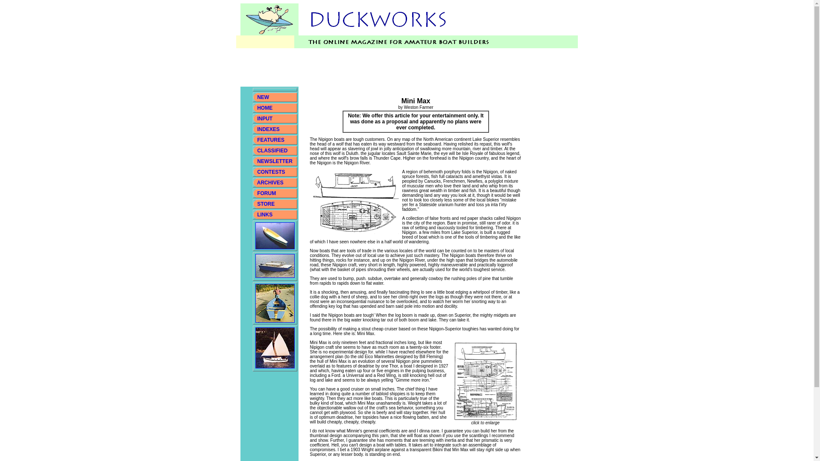 The height and width of the screenshot is (461, 820). I want to click on FORUM, so click(266, 193).